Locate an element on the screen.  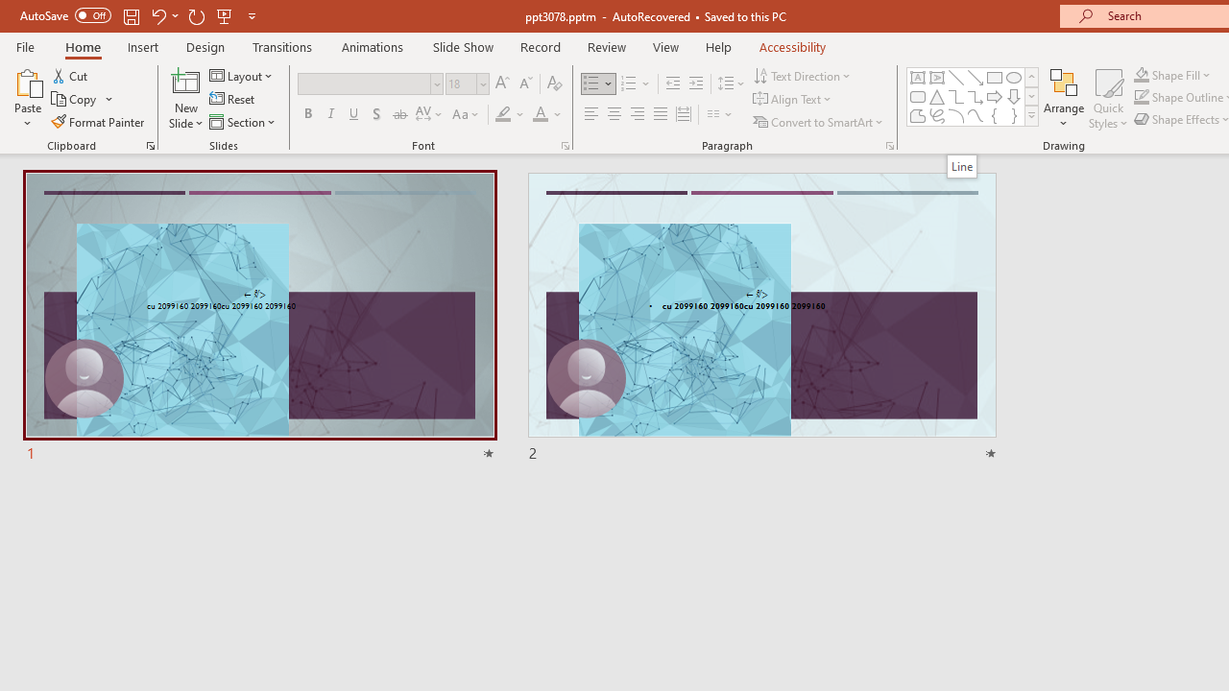
Isosceles Triangle is located at coordinates (937, 96).